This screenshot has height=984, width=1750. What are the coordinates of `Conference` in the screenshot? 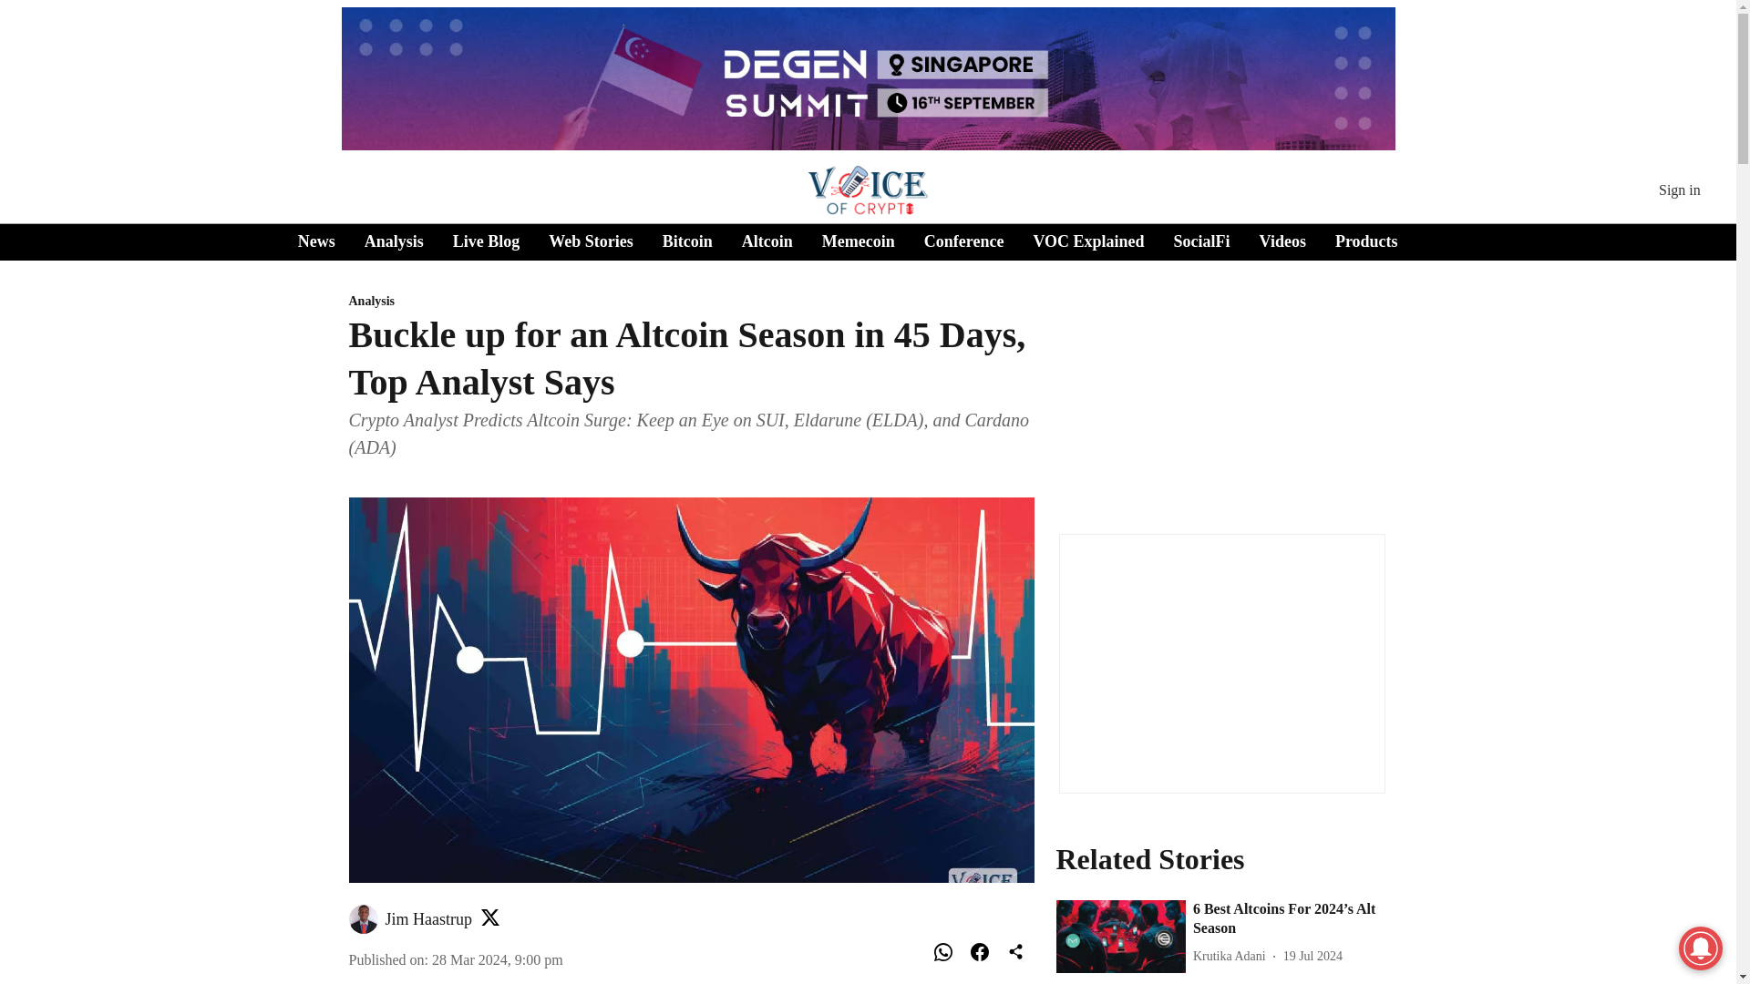 It's located at (964, 241).